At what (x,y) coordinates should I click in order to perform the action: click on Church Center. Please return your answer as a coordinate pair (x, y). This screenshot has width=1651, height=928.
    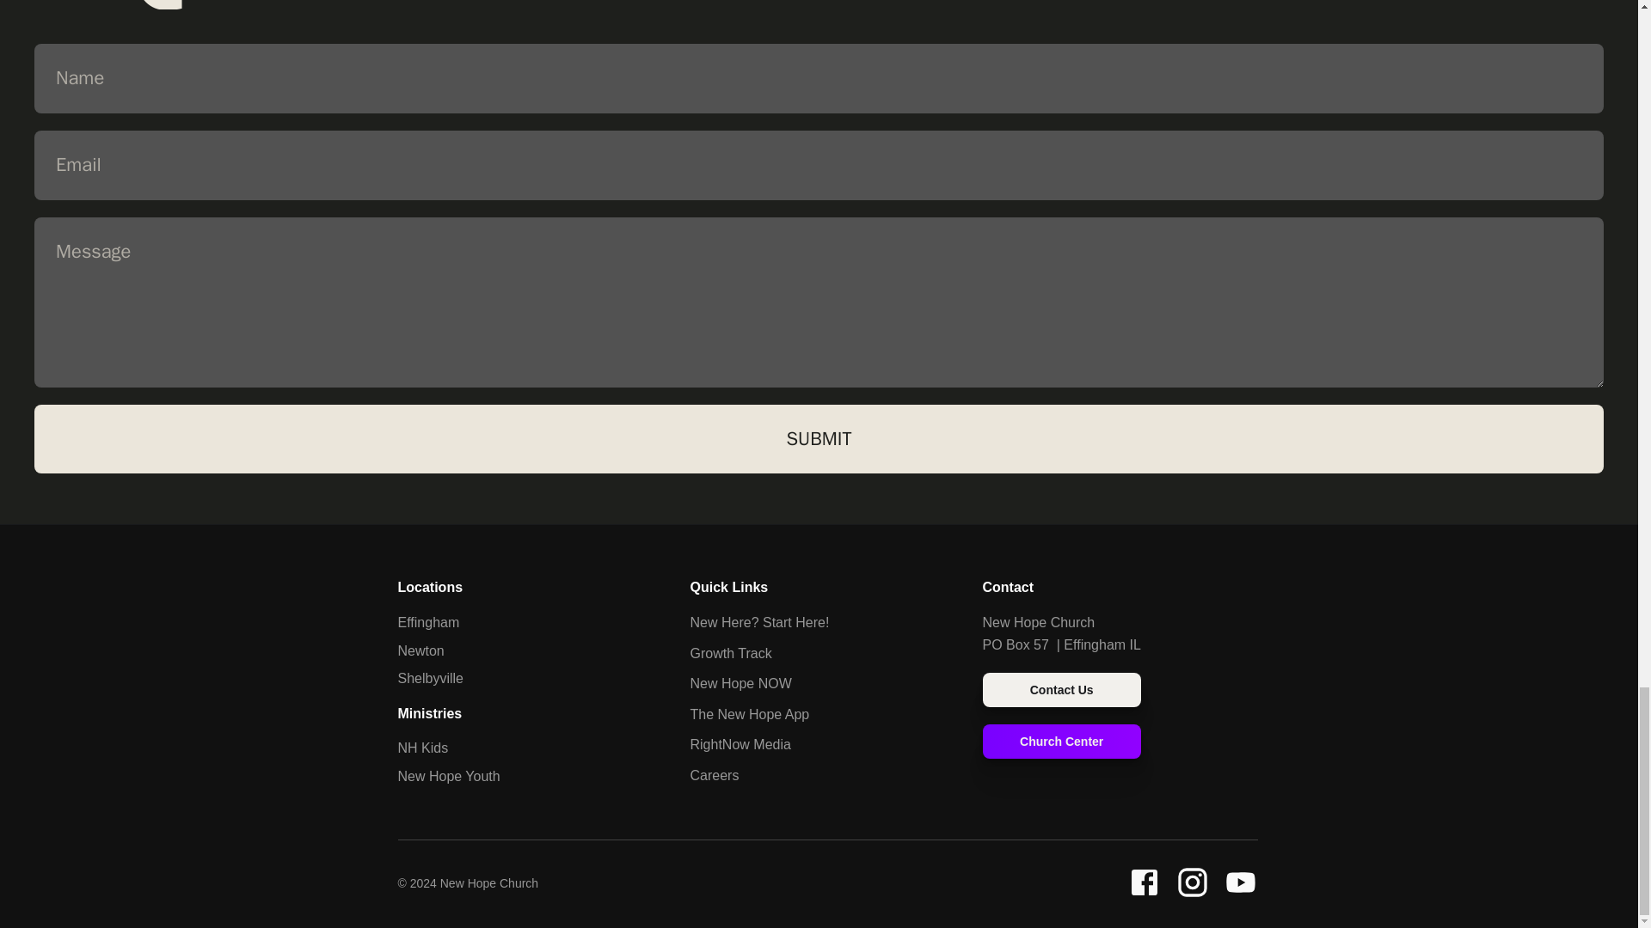
    Looking at the image, I should click on (1061, 742).